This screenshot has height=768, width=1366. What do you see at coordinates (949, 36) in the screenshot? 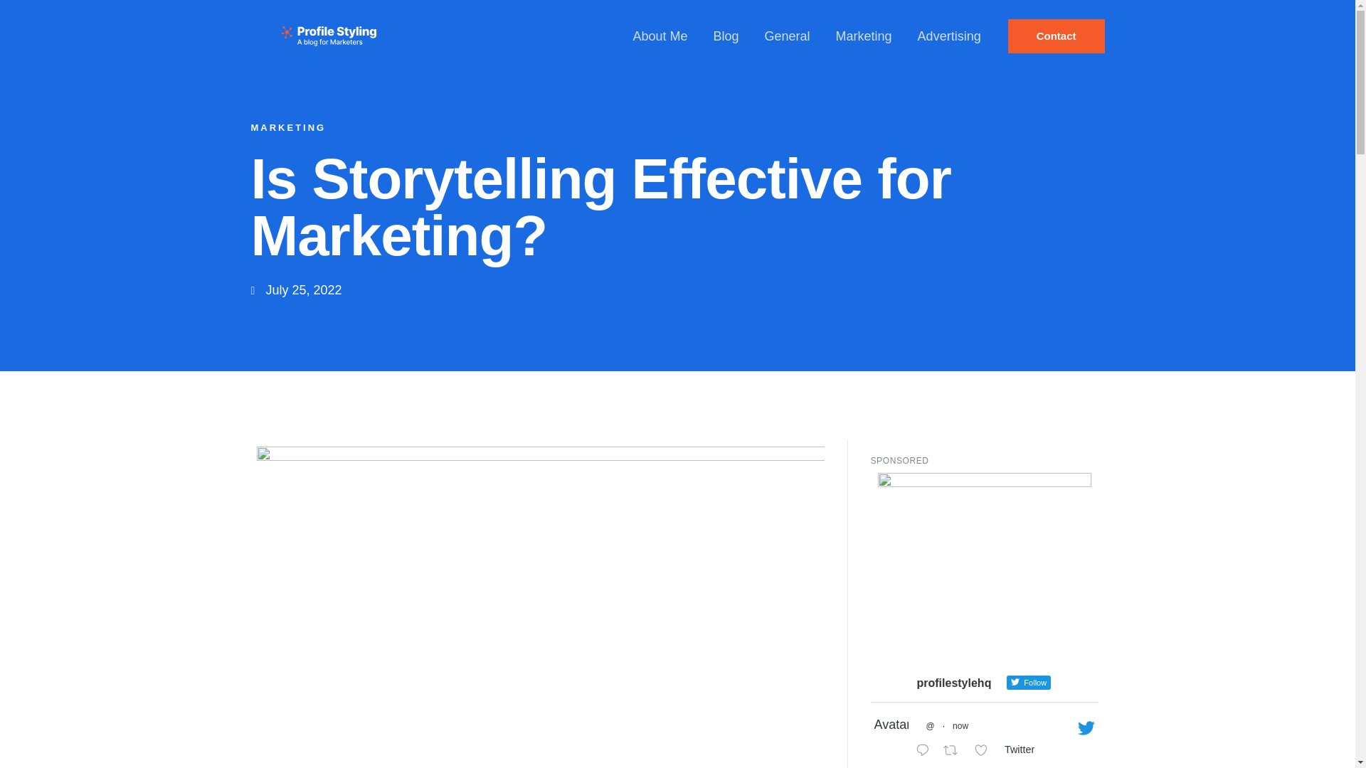
I see `Advertising` at bounding box center [949, 36].